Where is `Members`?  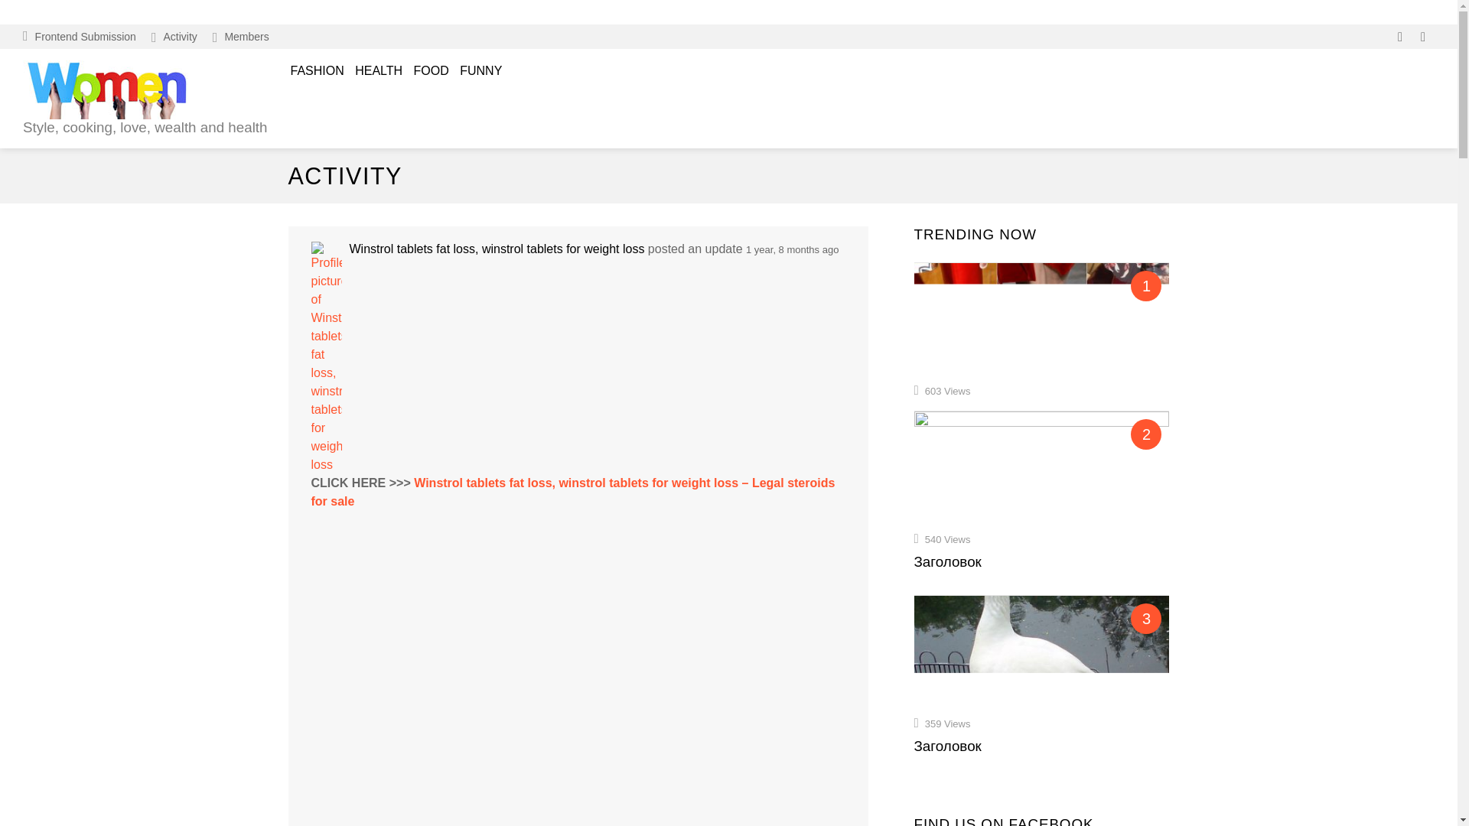
Members is located at coordinates (241, 37).